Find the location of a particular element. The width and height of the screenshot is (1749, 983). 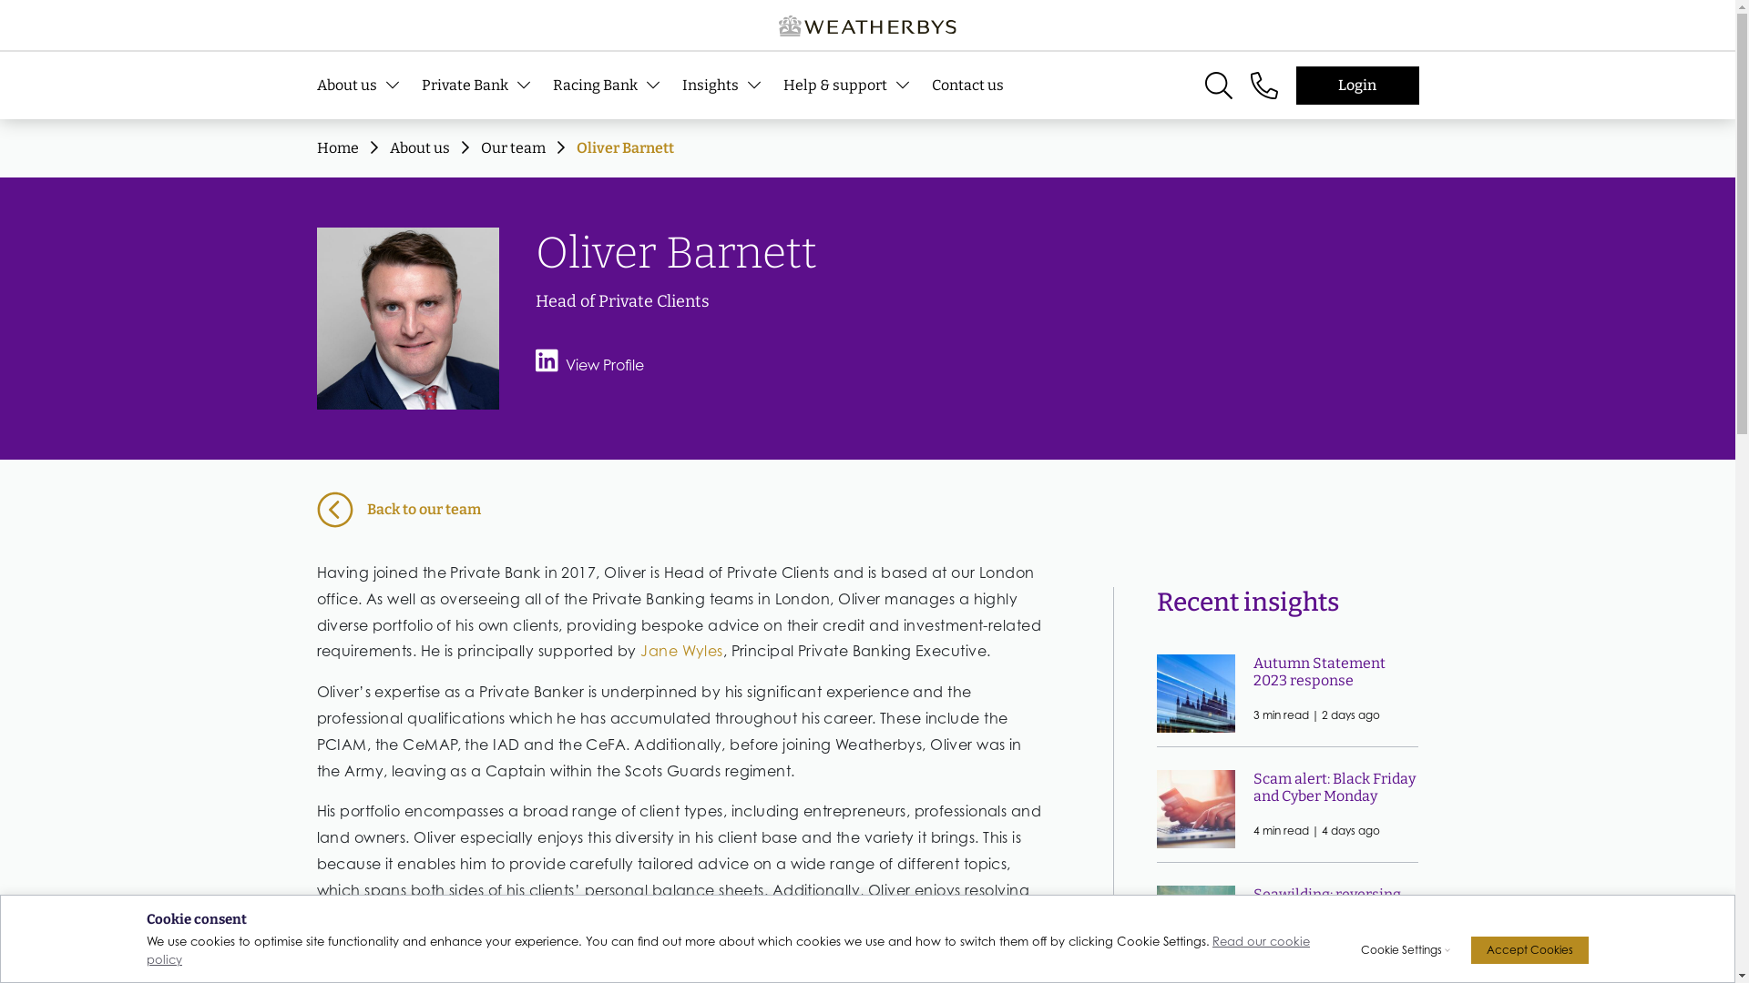

About us is located at coordinates (370, 86).